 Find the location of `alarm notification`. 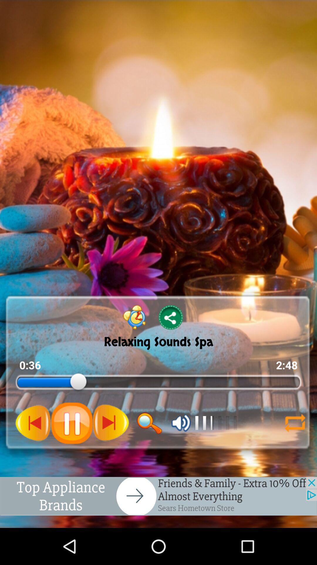

alarm notification is located at coordinates (134, 317).